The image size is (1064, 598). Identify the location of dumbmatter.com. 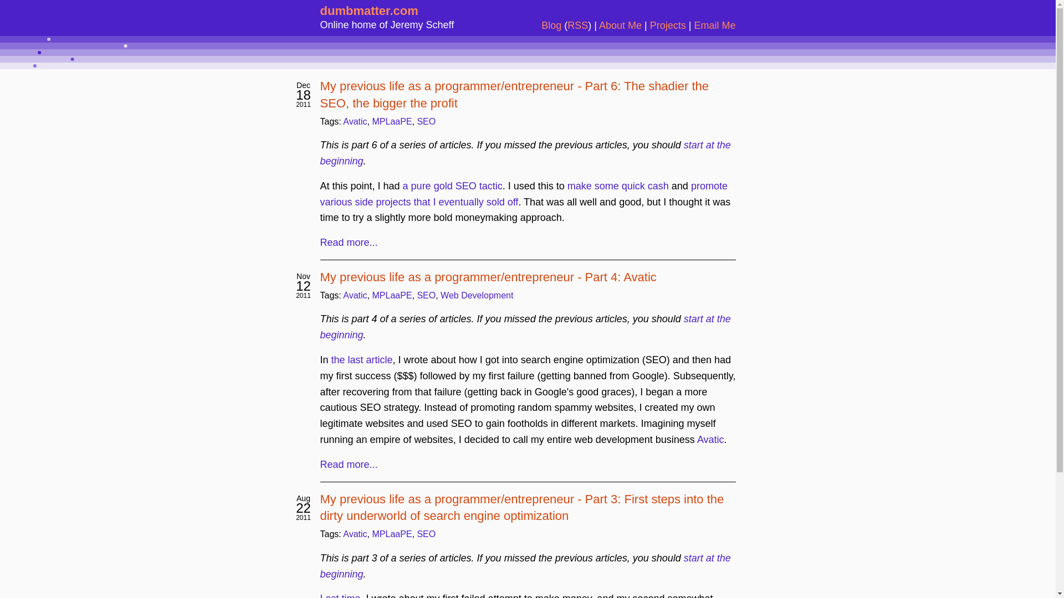
(369, 11).